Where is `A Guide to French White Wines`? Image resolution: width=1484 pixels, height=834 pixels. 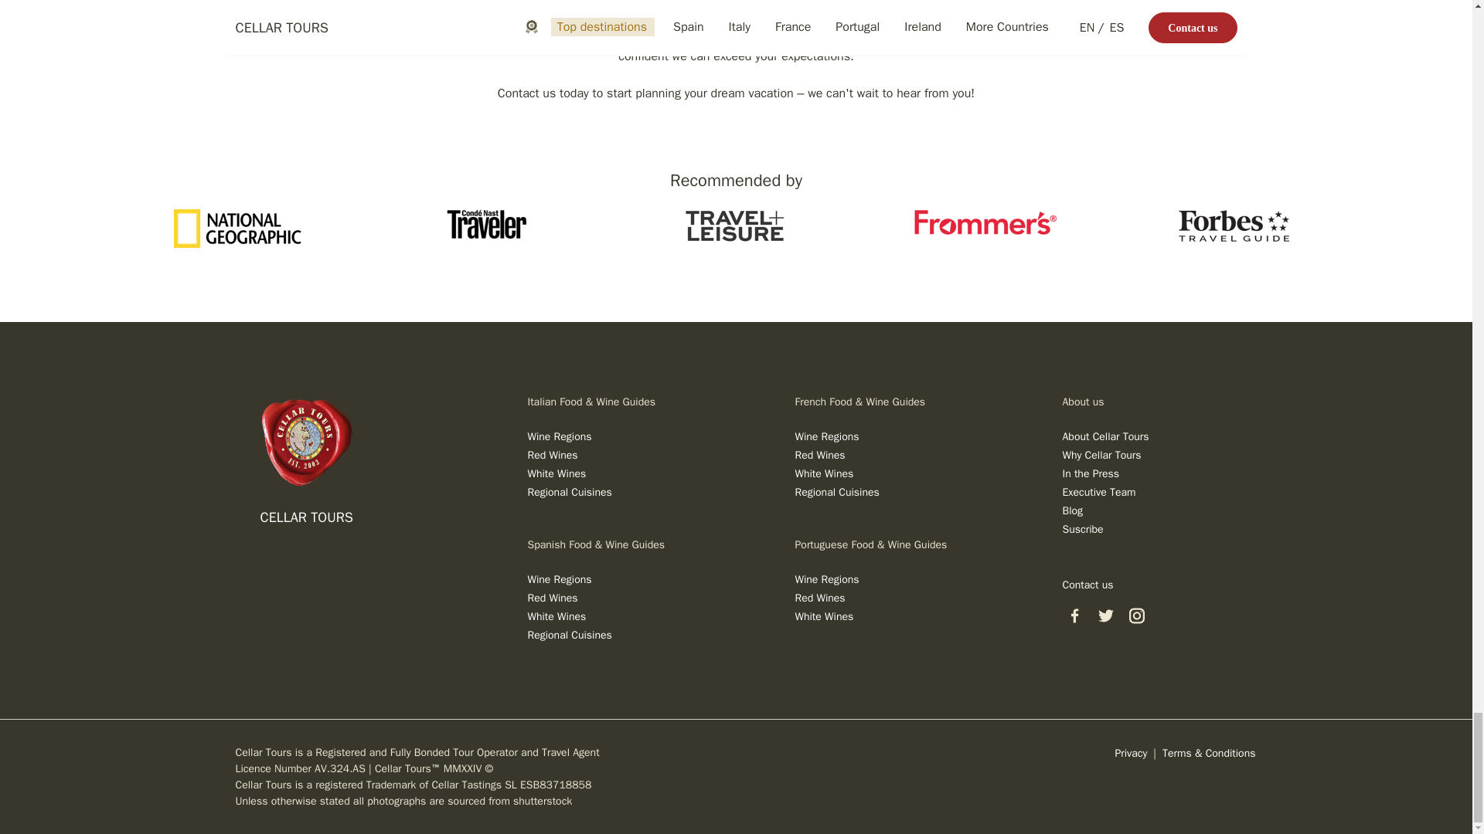
A Guide to French White Wines is located at coordinates (824, 473).